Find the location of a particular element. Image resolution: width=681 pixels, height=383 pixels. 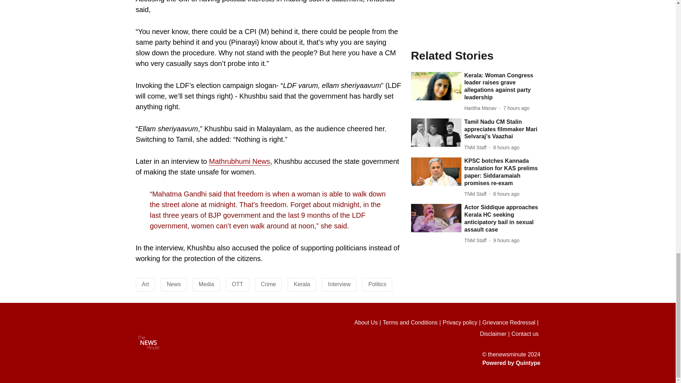

Kerala is located at coordinates (301, 284).